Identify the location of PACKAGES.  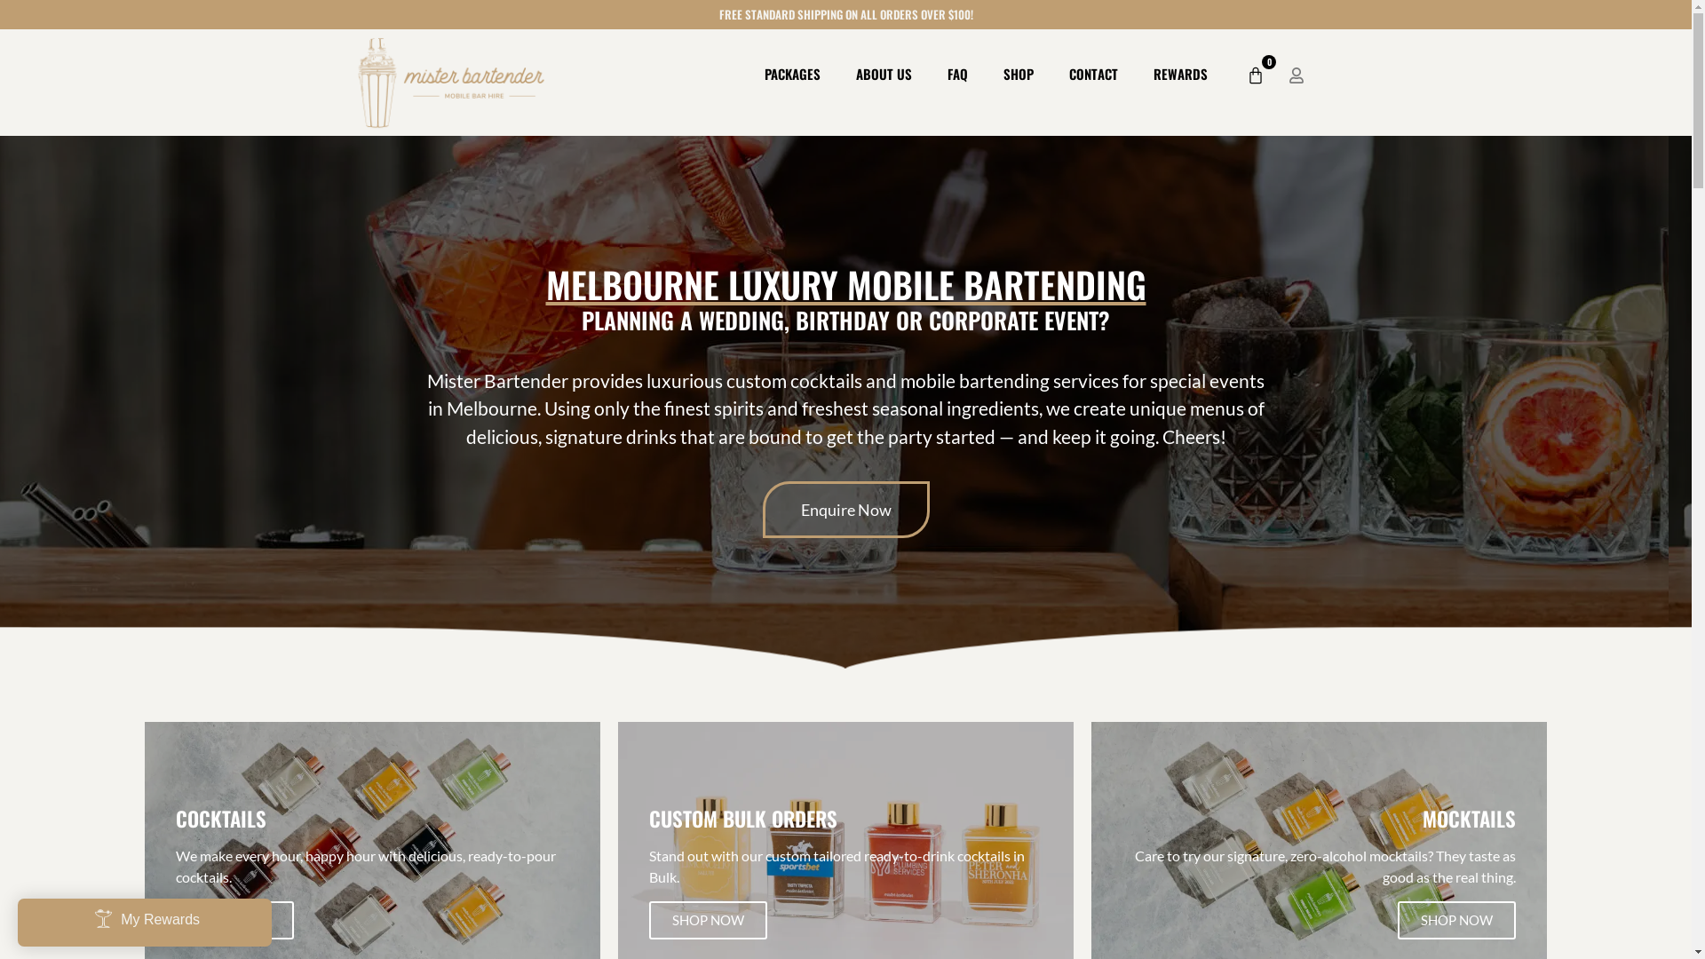
(792, 74).